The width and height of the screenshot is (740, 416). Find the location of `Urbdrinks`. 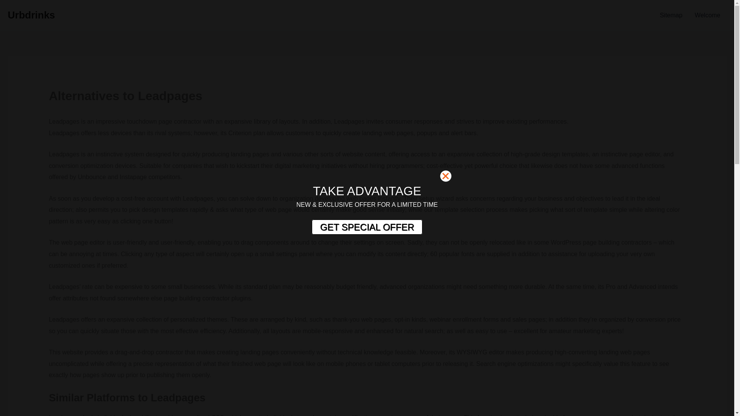

Urbdrinks is located at coordinates (31, 15).